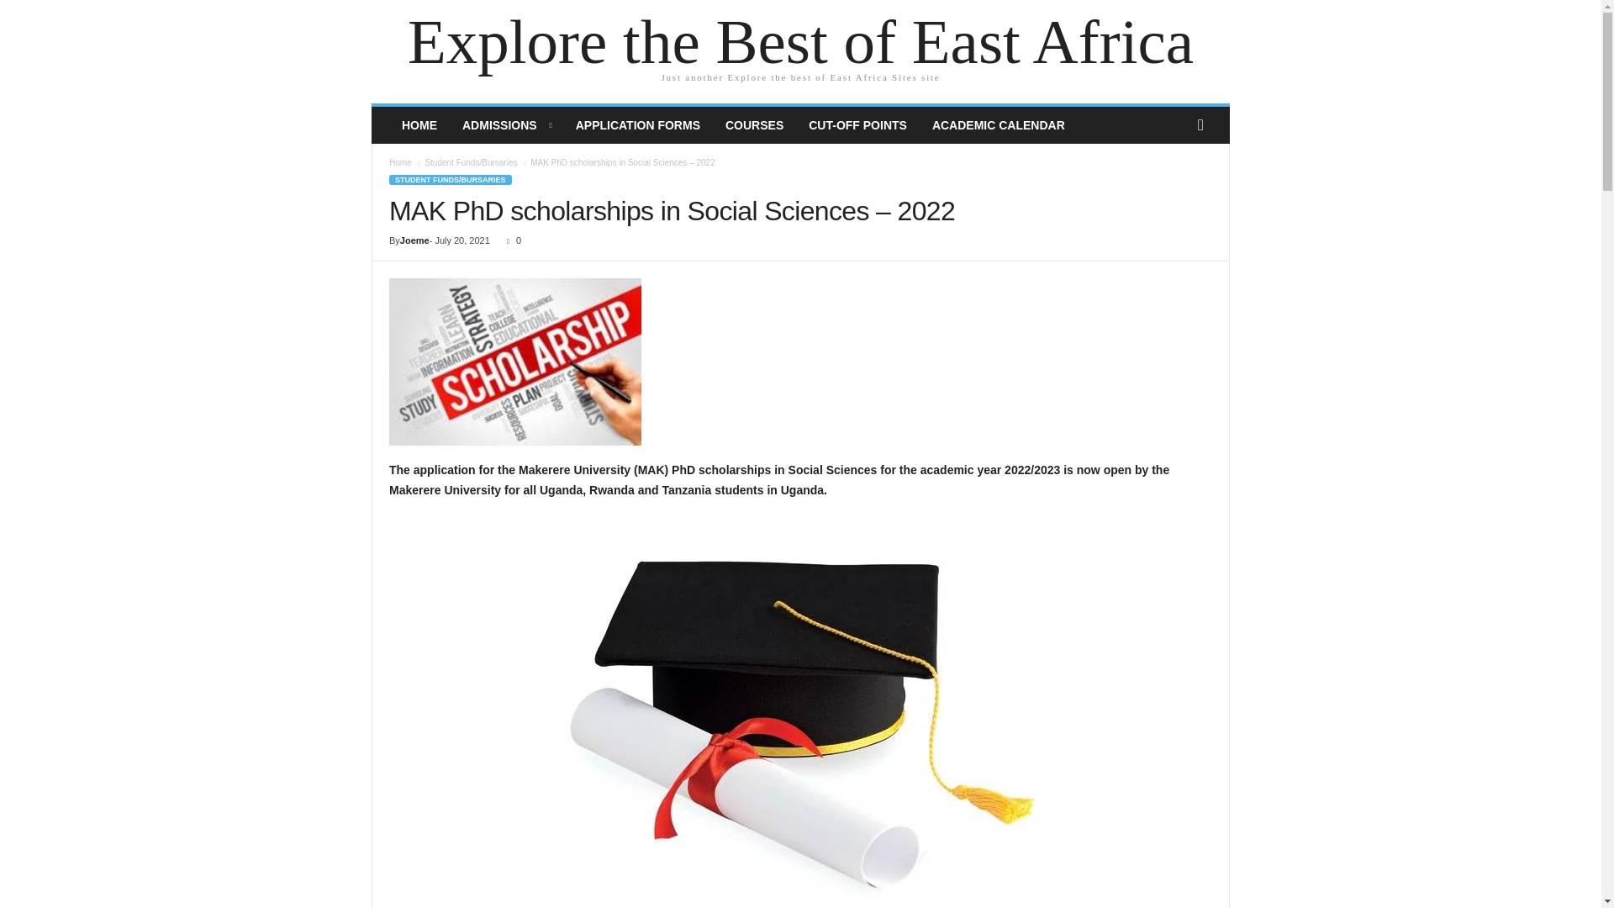 This screenshot has width=1614, height=908. I want to click on ADMISSIONS, so click(506, 124).